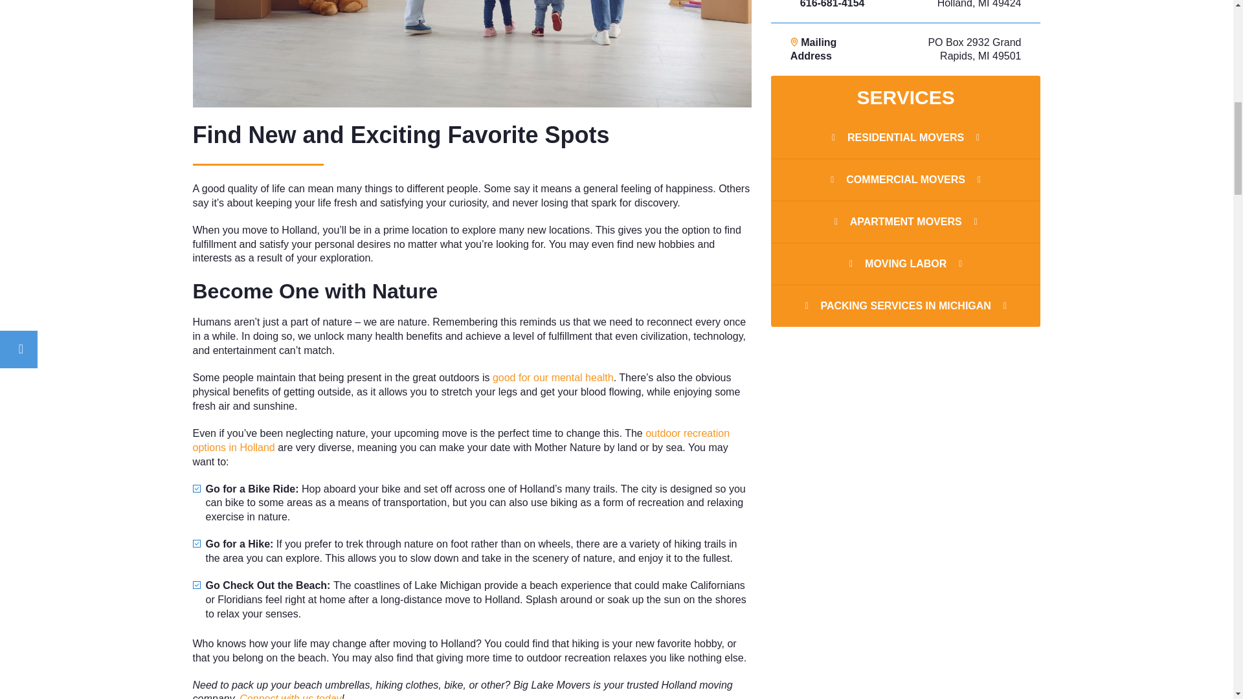 The image size is (1243, 699). I want to click on good for our mental health, so click(553, 377).